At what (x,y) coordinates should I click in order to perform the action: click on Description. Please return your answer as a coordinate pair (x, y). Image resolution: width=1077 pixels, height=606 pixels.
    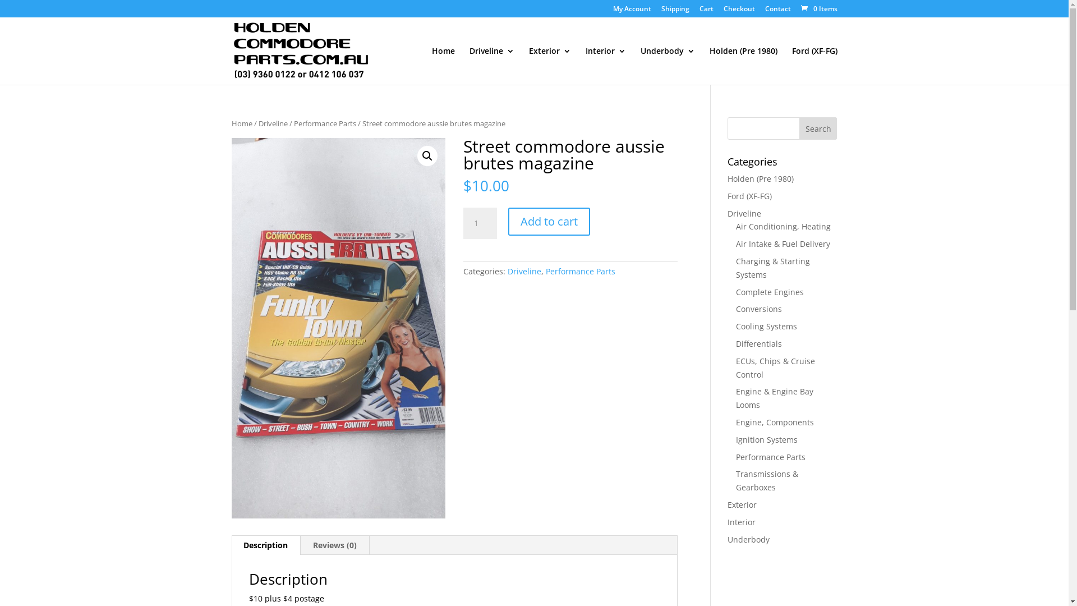
    Looking at the image, I should click on (266, 545).